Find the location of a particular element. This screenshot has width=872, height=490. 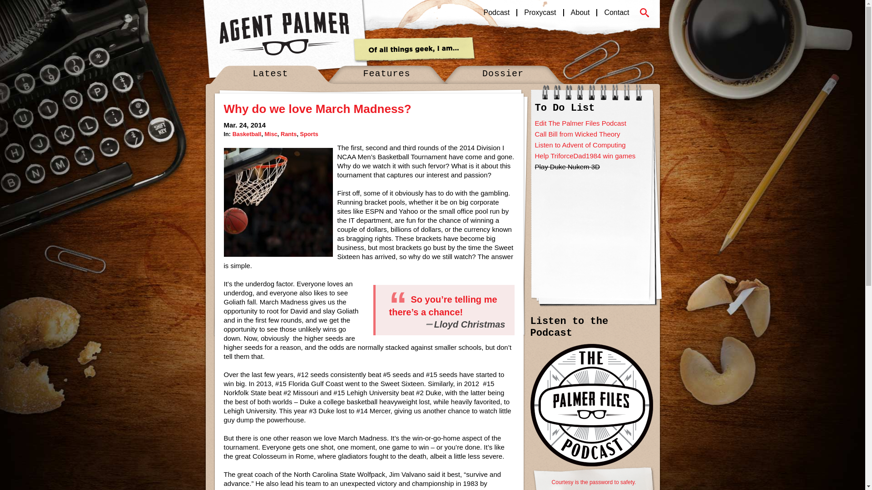

Advertisement is located at coordinates (592, 230).